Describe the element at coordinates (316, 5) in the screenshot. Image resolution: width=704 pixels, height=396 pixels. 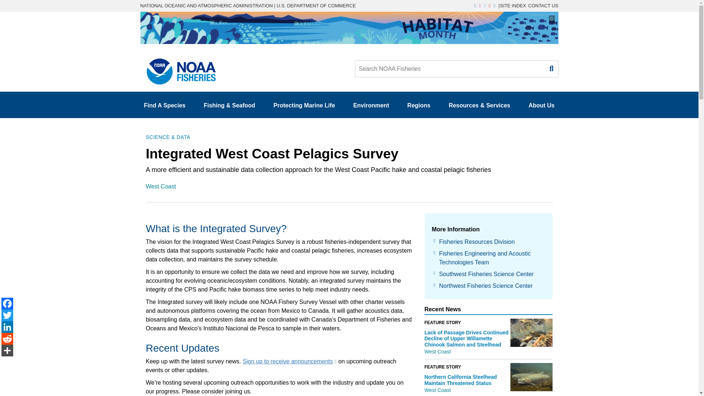
I see `U.S. DEPARTMENT OF COMMERCE` at that location.